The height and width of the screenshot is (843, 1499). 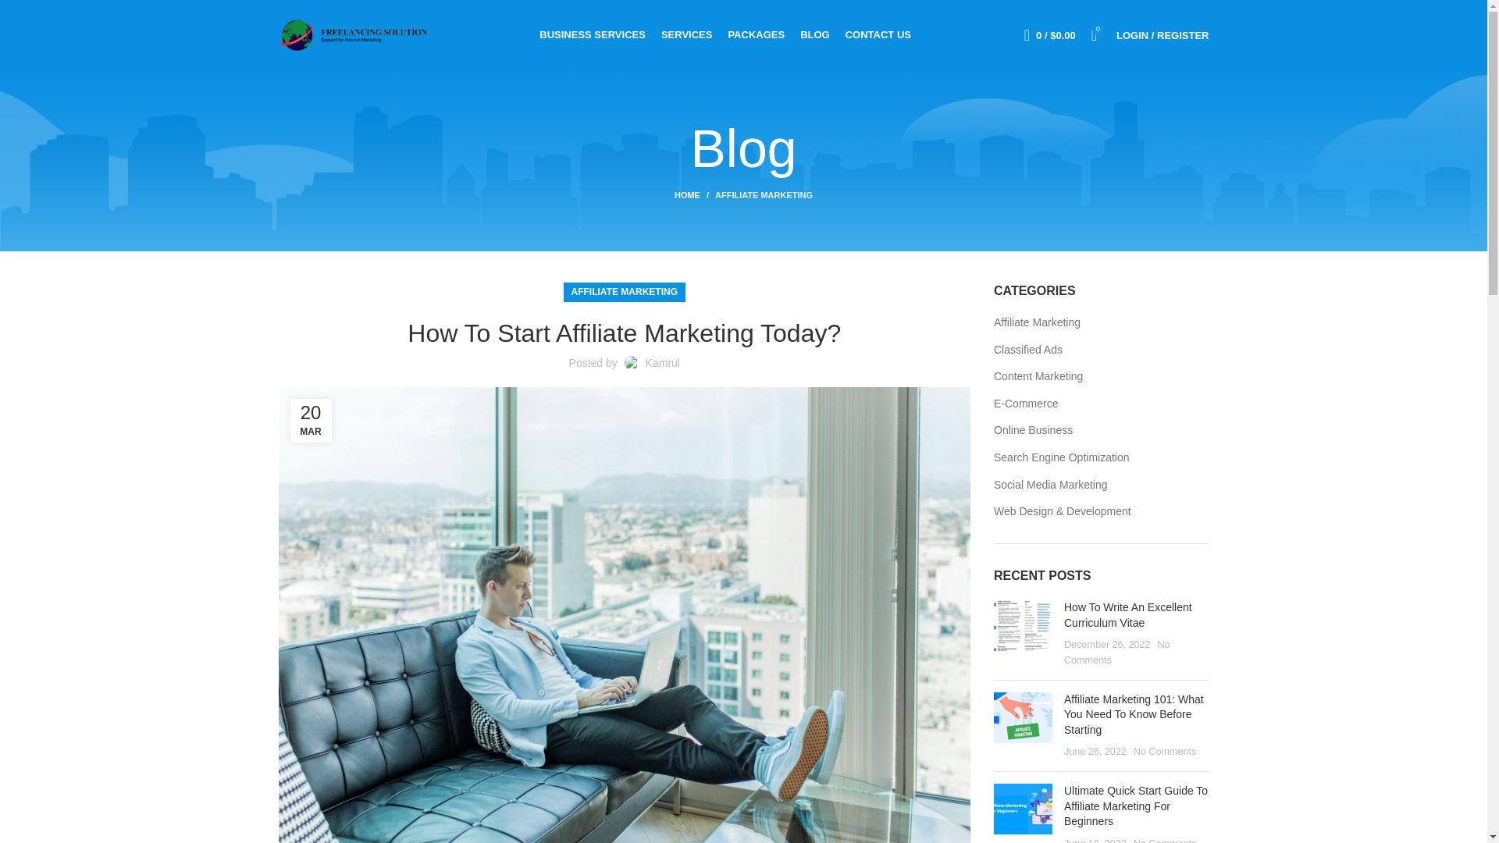 I want to click on Permalink to How To Write An Excellent Curriculum Vitae, so click(x=1127, y=615).